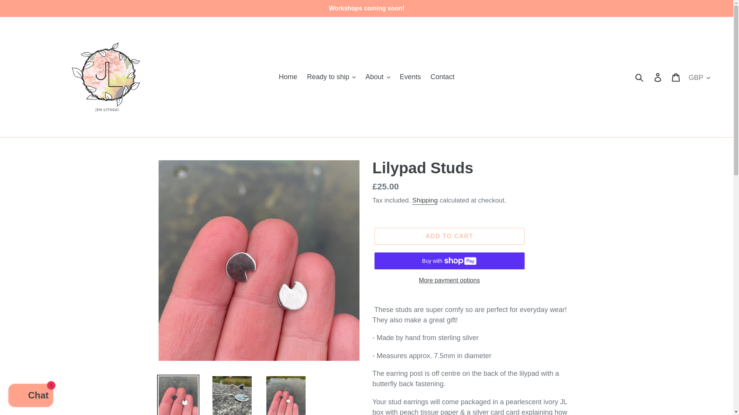 The height and width of the screenshot is (415, 739). Describe the element at coordinates (658, 77) in the screenshot. I see `Log in` at that location.